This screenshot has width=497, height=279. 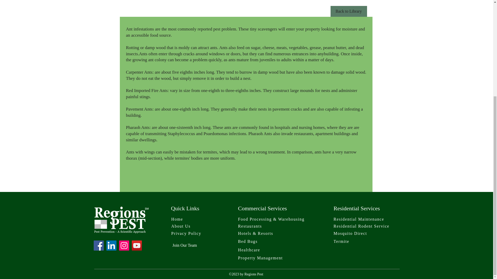 I want to click on Property Management, so click(x=267, y=258).